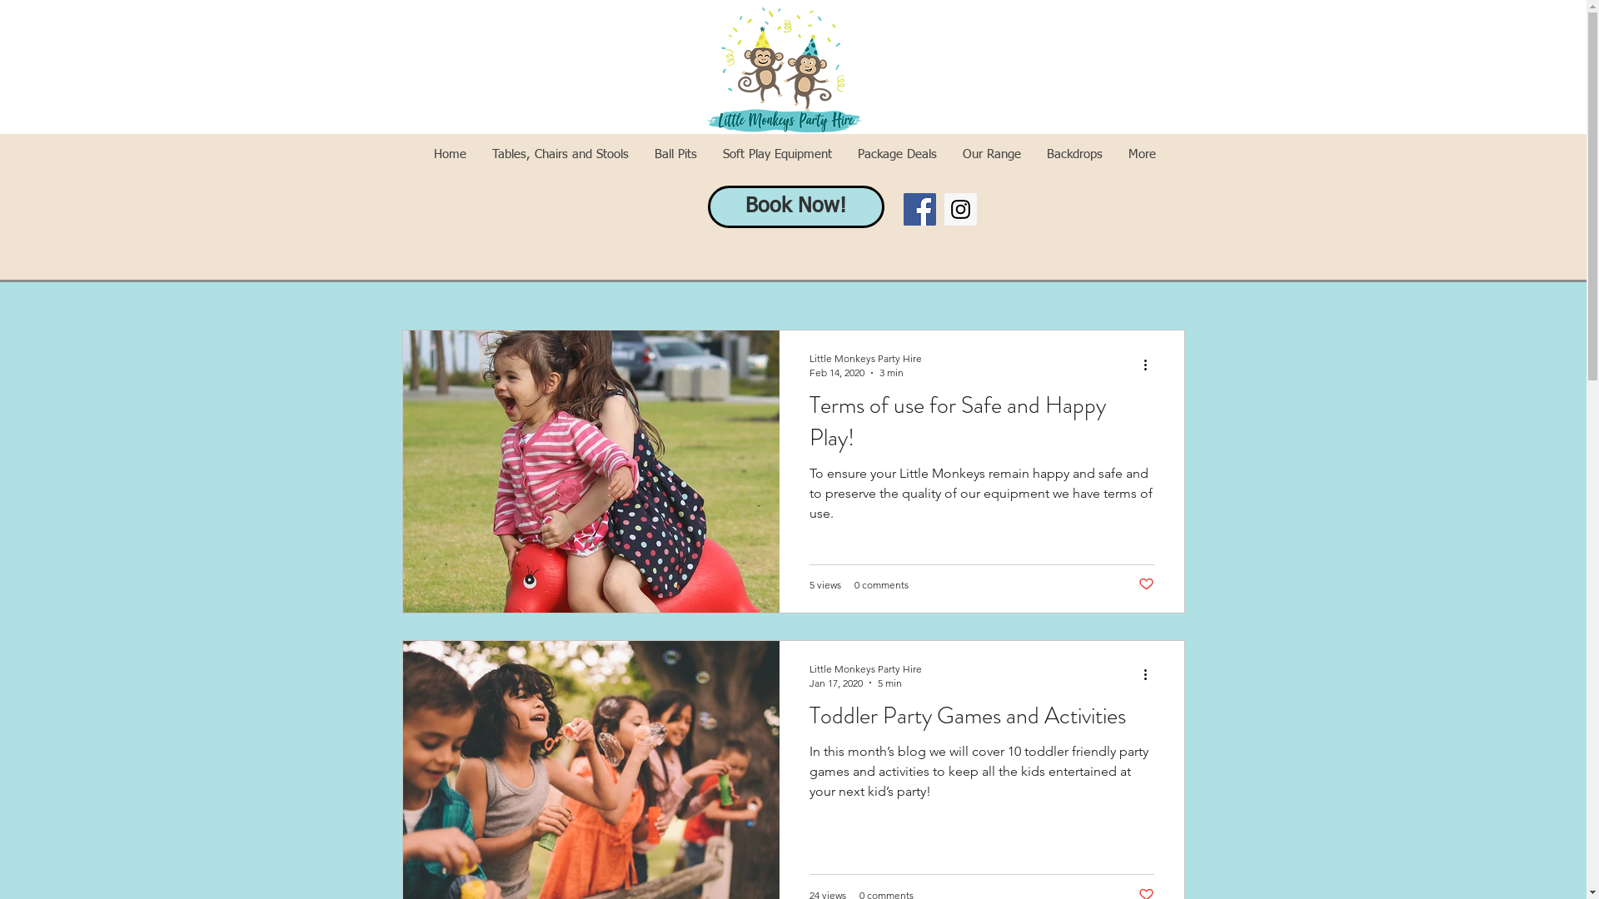 Image resolution: width=1599 pixels, height=899 pixels. I want to click on Ball Pits, so click(675, 155).